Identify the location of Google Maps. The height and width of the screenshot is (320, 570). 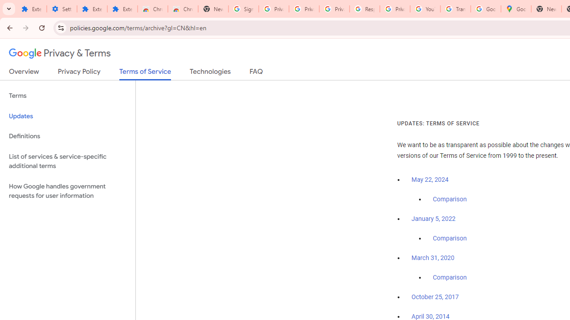
(516, 9).